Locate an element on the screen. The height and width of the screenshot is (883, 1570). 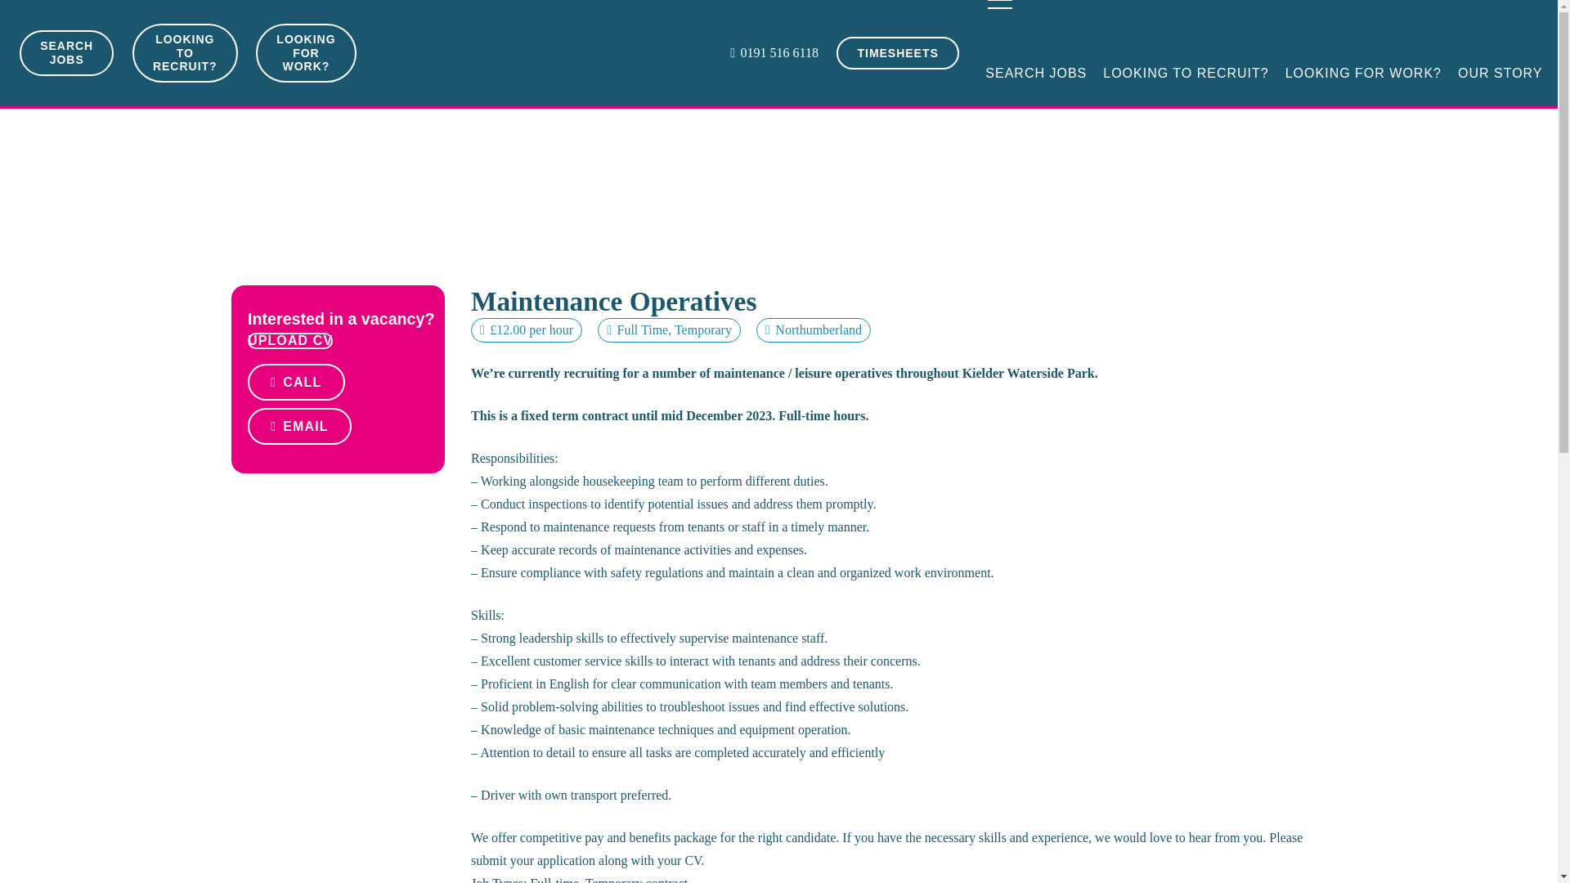
Northumberland is located at coordinates (819, 329).